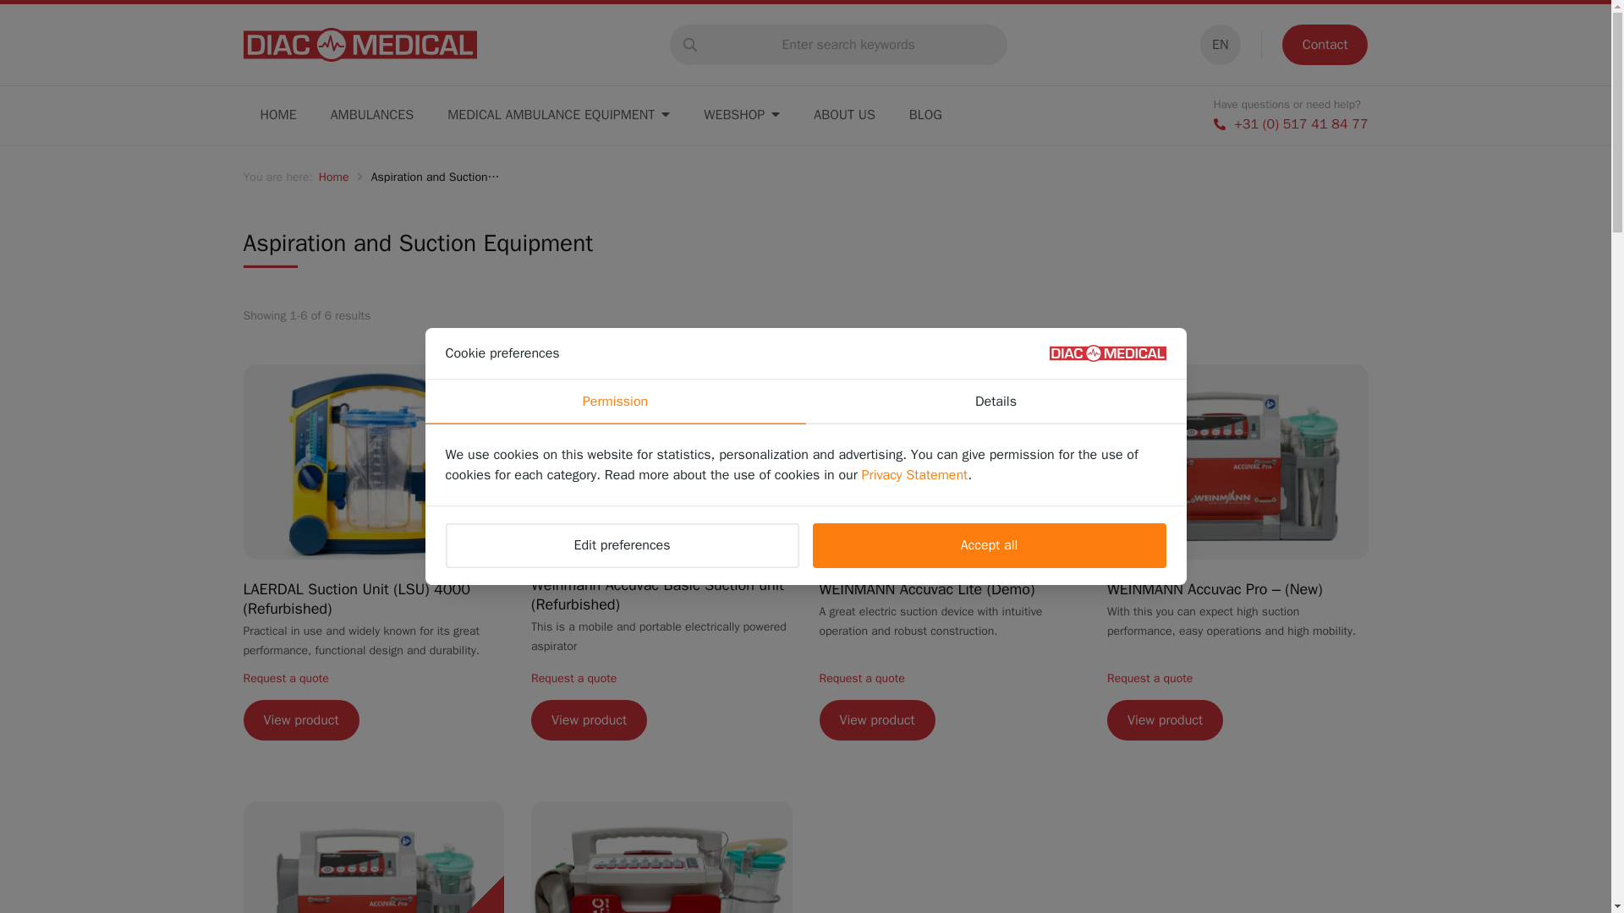 The height and width of the screenshot is (913, 1624). What do you see at coordinates (558, 115) in the screenshot?
I see `MEDICAL AMBULANCE EQUIPMENT` at bounding box center [558, 115].